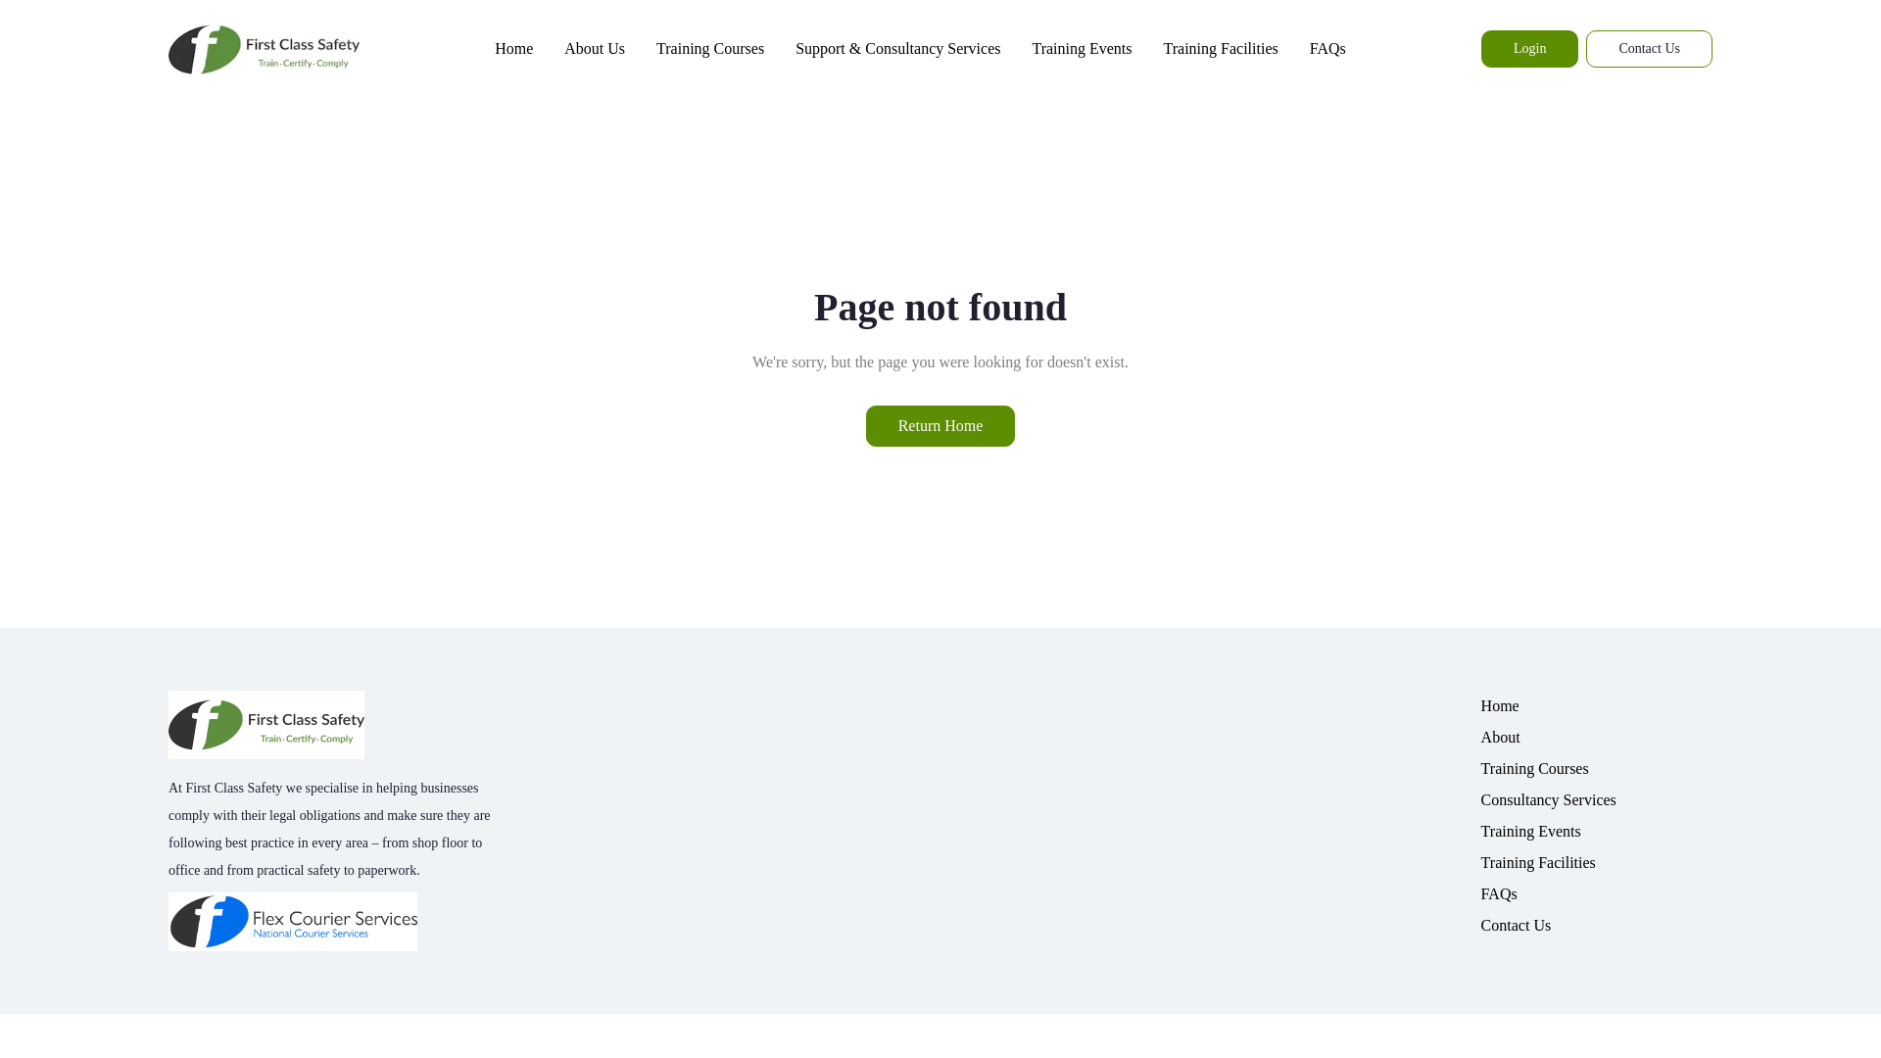 The width and height of the screenshot is (1881, 1058). I want to click on Training Facilities, so click(1221, 49).